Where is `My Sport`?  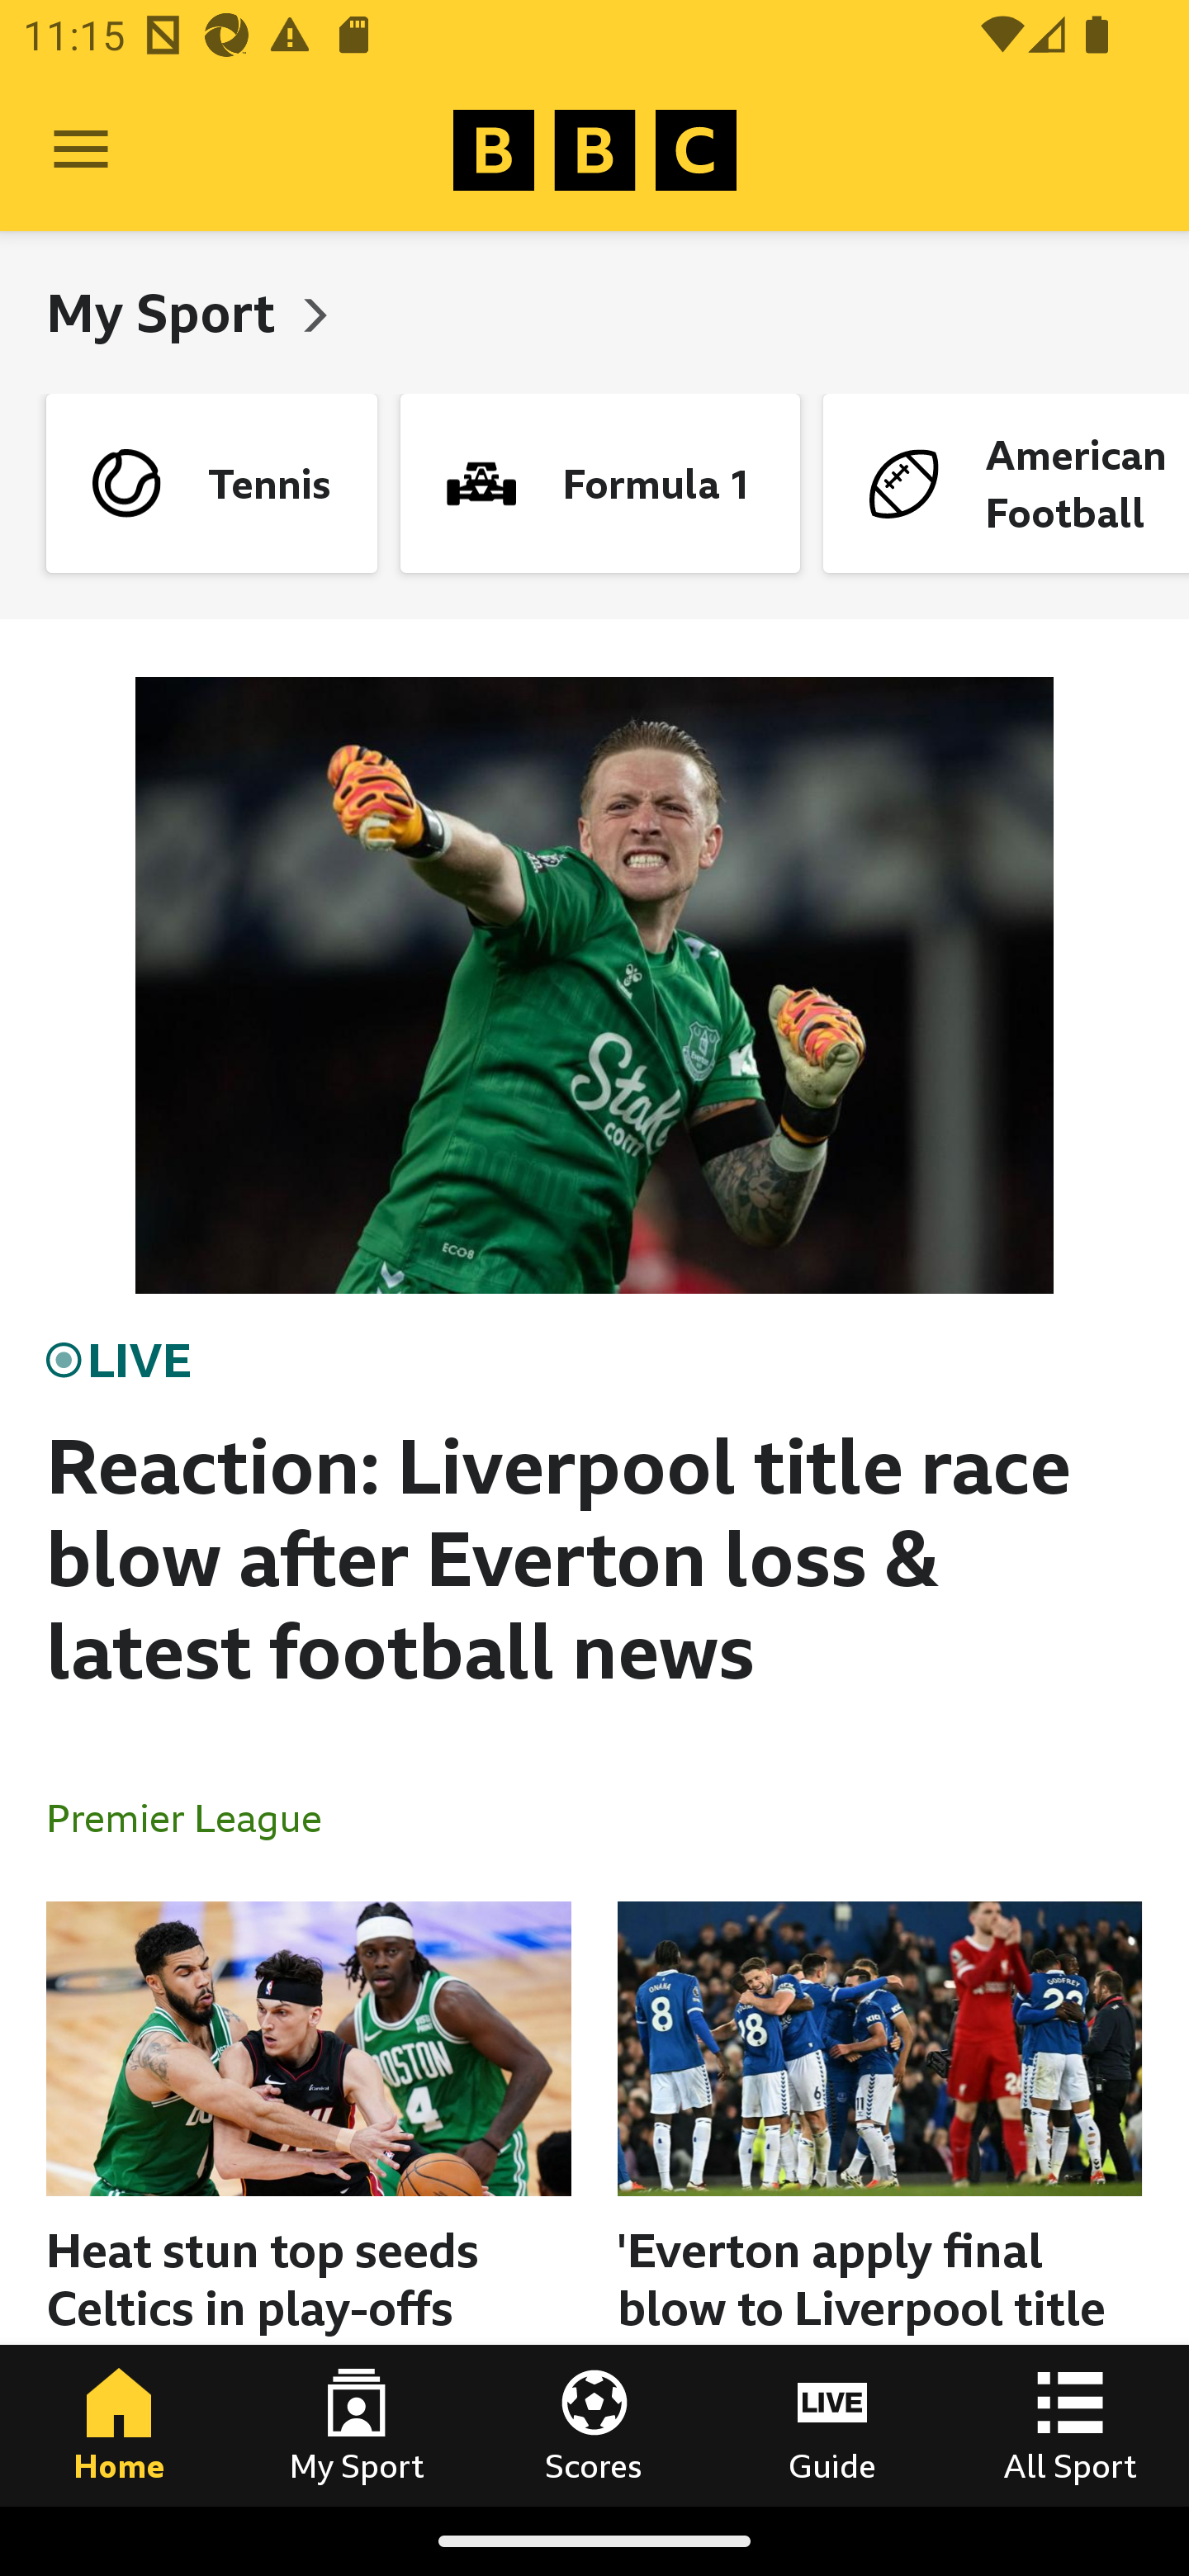 My Sport is located at coordinates (357, 2425).